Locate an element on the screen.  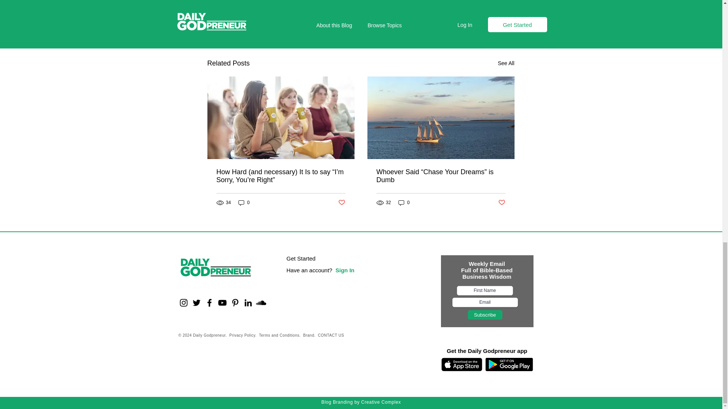
See All is located at coordinates (506, 64).